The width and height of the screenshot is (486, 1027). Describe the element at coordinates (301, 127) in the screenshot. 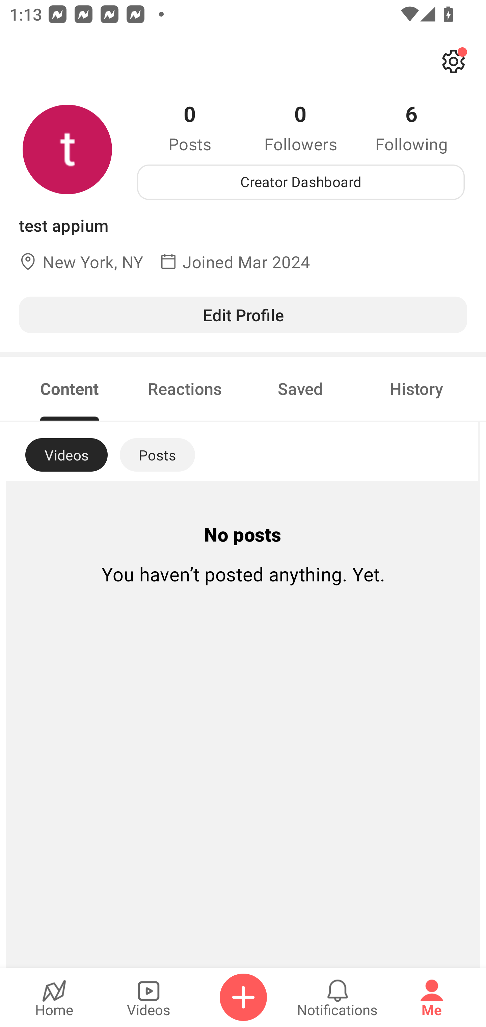

I see `0 Followers` at that location.